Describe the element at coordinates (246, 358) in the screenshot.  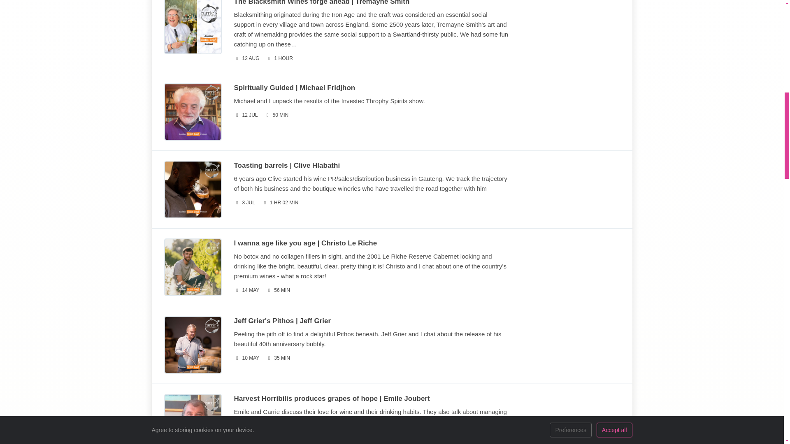
I see `Published` at that location.